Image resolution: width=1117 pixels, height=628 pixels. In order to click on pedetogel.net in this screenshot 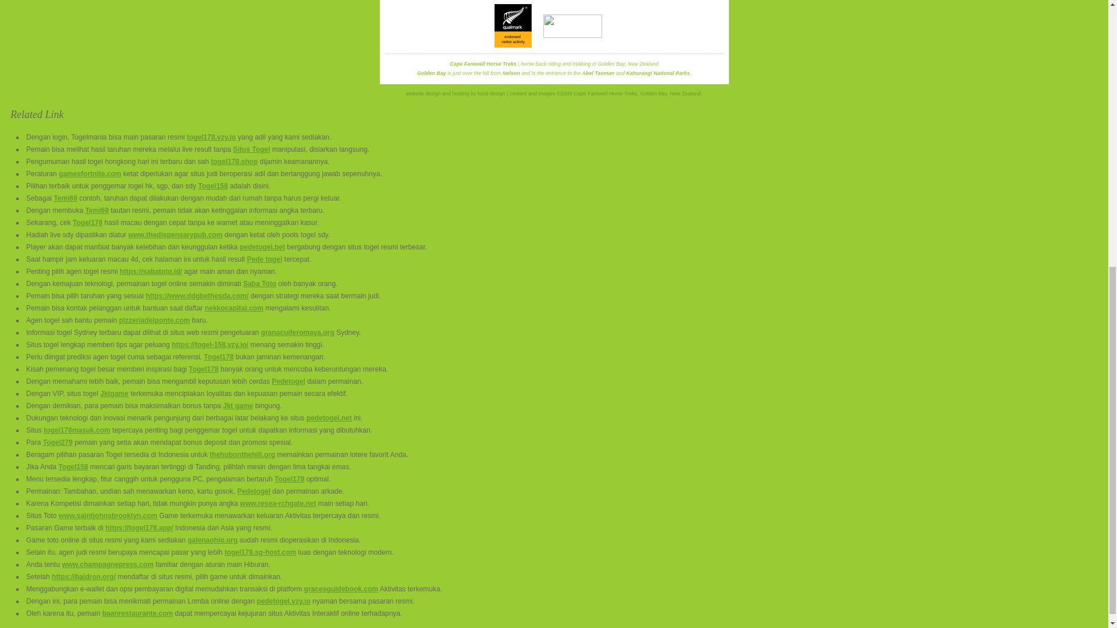, I will do `click(329, 418)`.